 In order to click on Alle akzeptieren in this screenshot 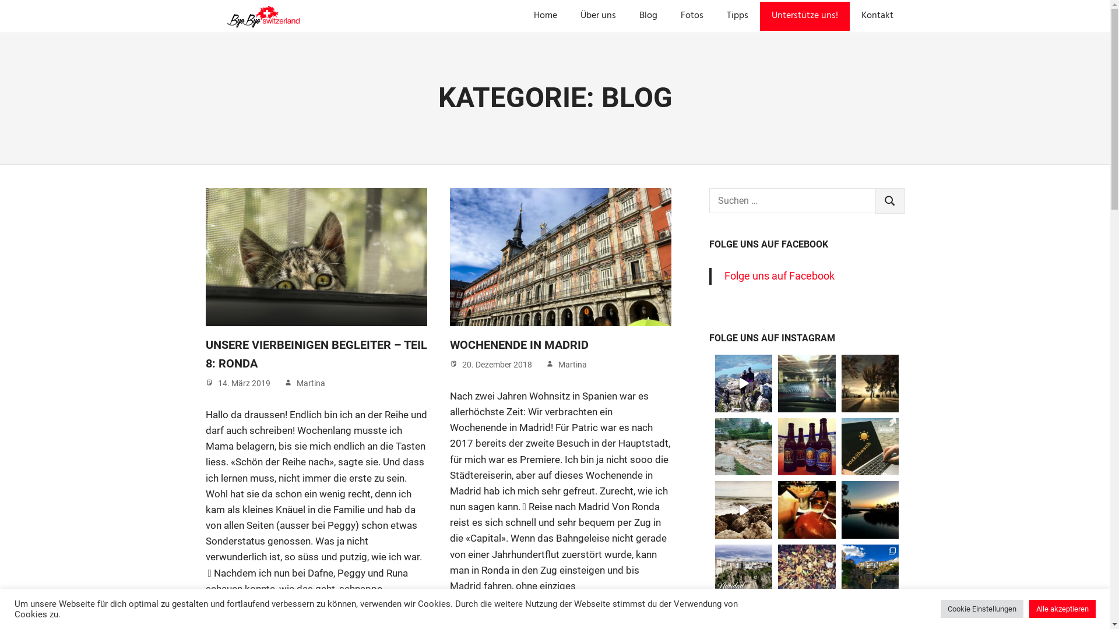, I will do `click(1062, 609)`.